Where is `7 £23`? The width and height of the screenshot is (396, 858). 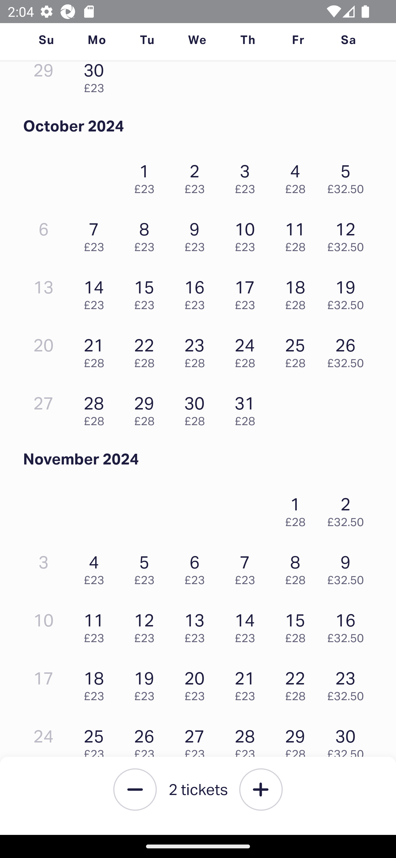
7 £23 is located at coordinates (248, 568).